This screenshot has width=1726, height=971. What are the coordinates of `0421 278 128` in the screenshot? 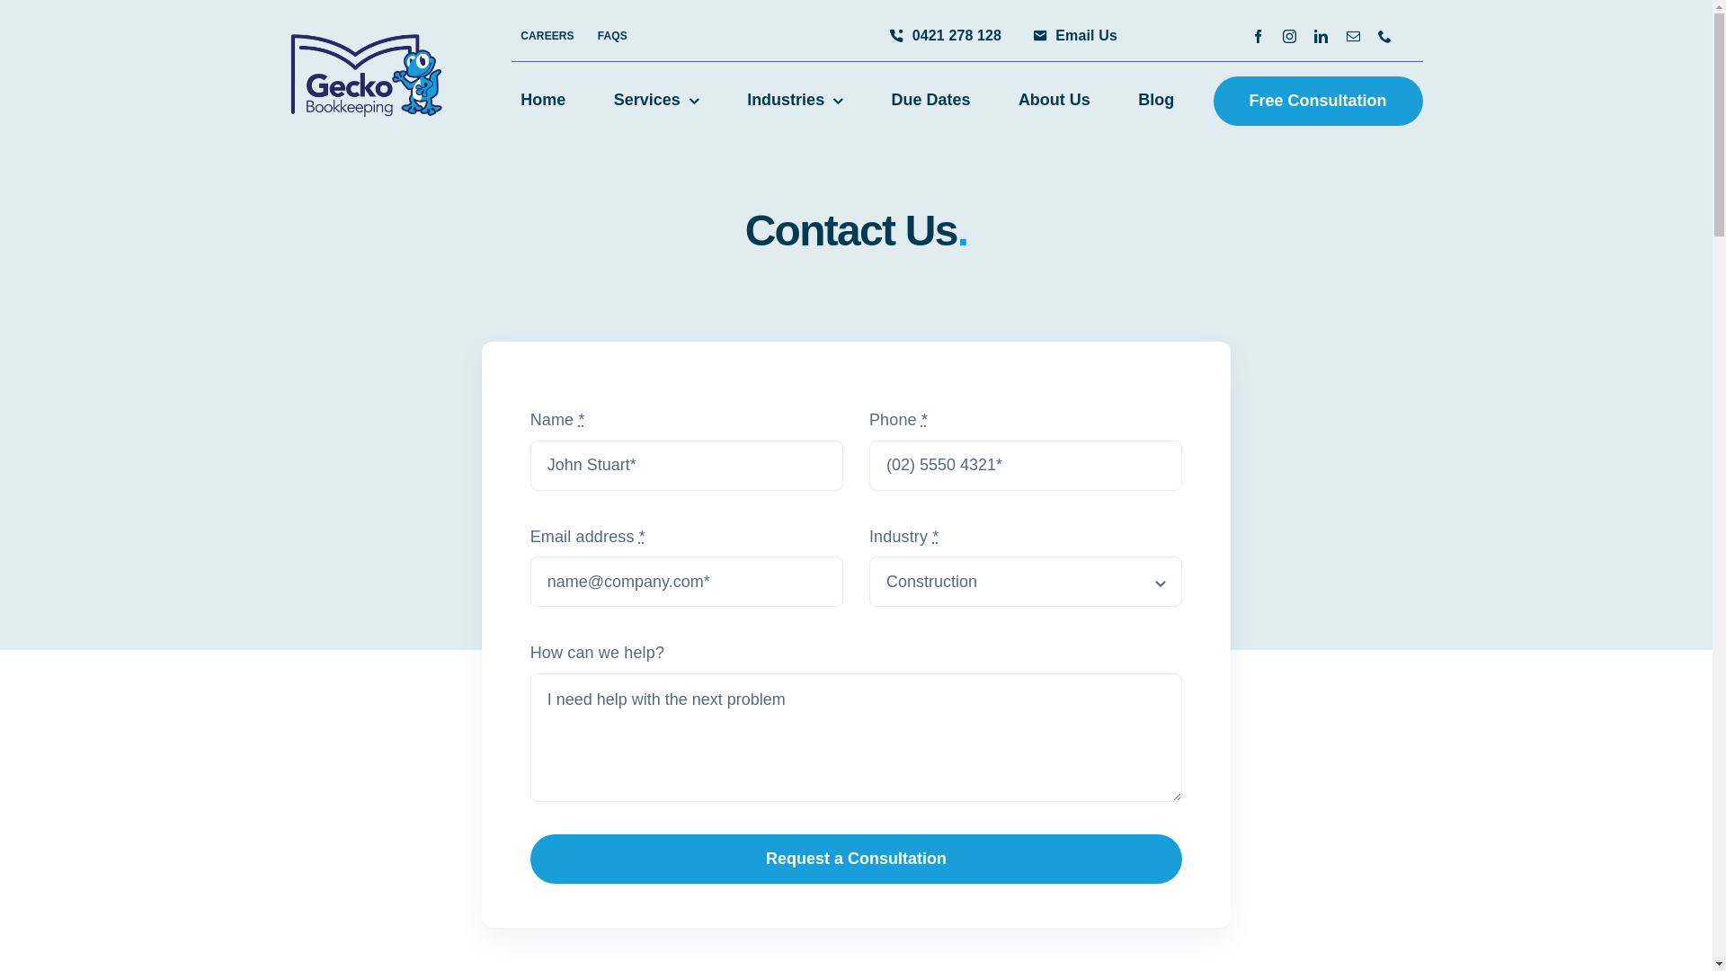 It's located at (942, 36).